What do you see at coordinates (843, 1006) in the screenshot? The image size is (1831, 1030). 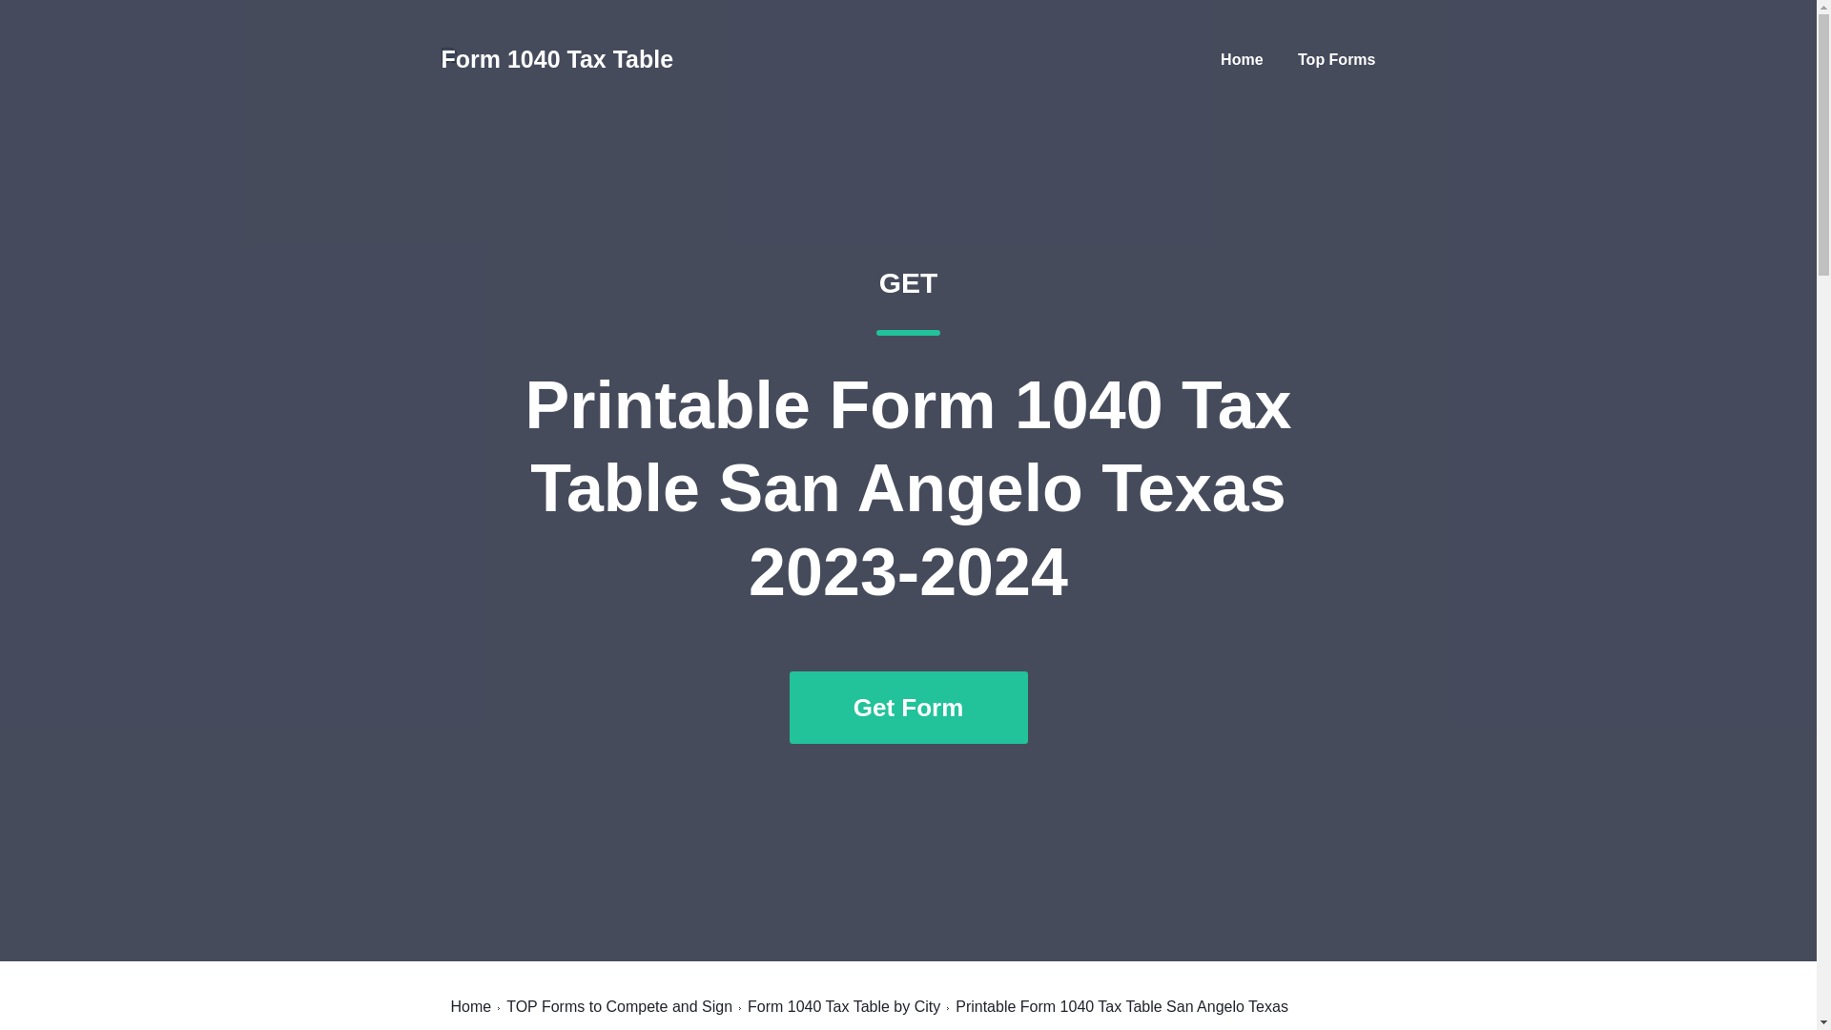 I see `Form 1040 Tax Table by City` at bounding box center [843, 1006].